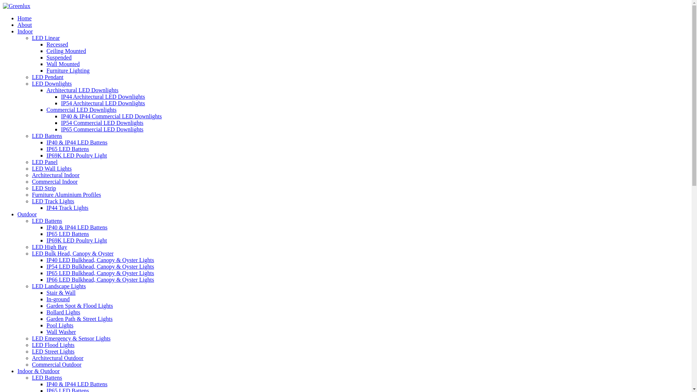 The width and height of the screenshot is (697, 392). Describe the element at coordinates (25, 25) in the screenshot. I see `About` at that location.